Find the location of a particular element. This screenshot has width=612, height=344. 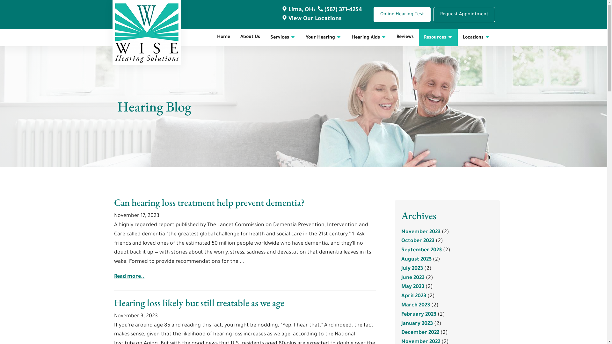

February 2023 is located at coordinates (419, 315).